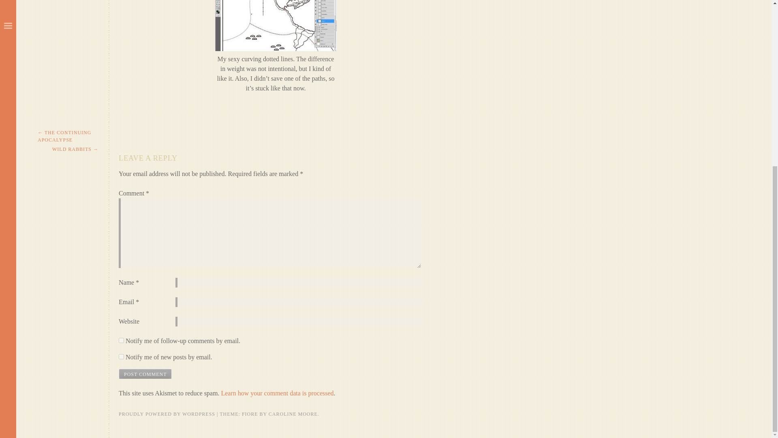 This screenshot has width=778, height=438. I want to click on Learn how your comment data is processed, so click(277, 393).